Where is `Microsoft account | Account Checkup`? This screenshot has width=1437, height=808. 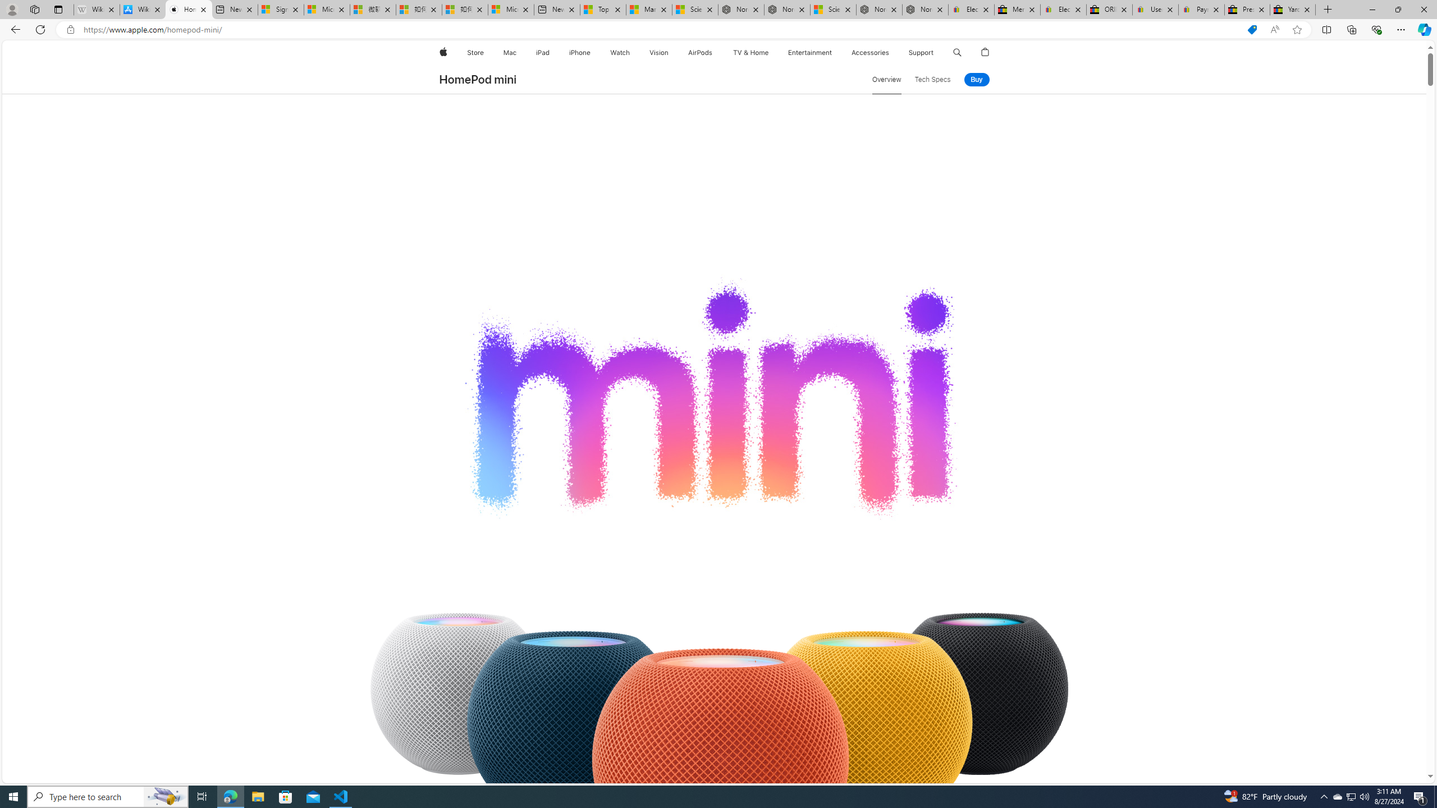 Microsoft account | Account Checkup is located at coordinates (511, 10).